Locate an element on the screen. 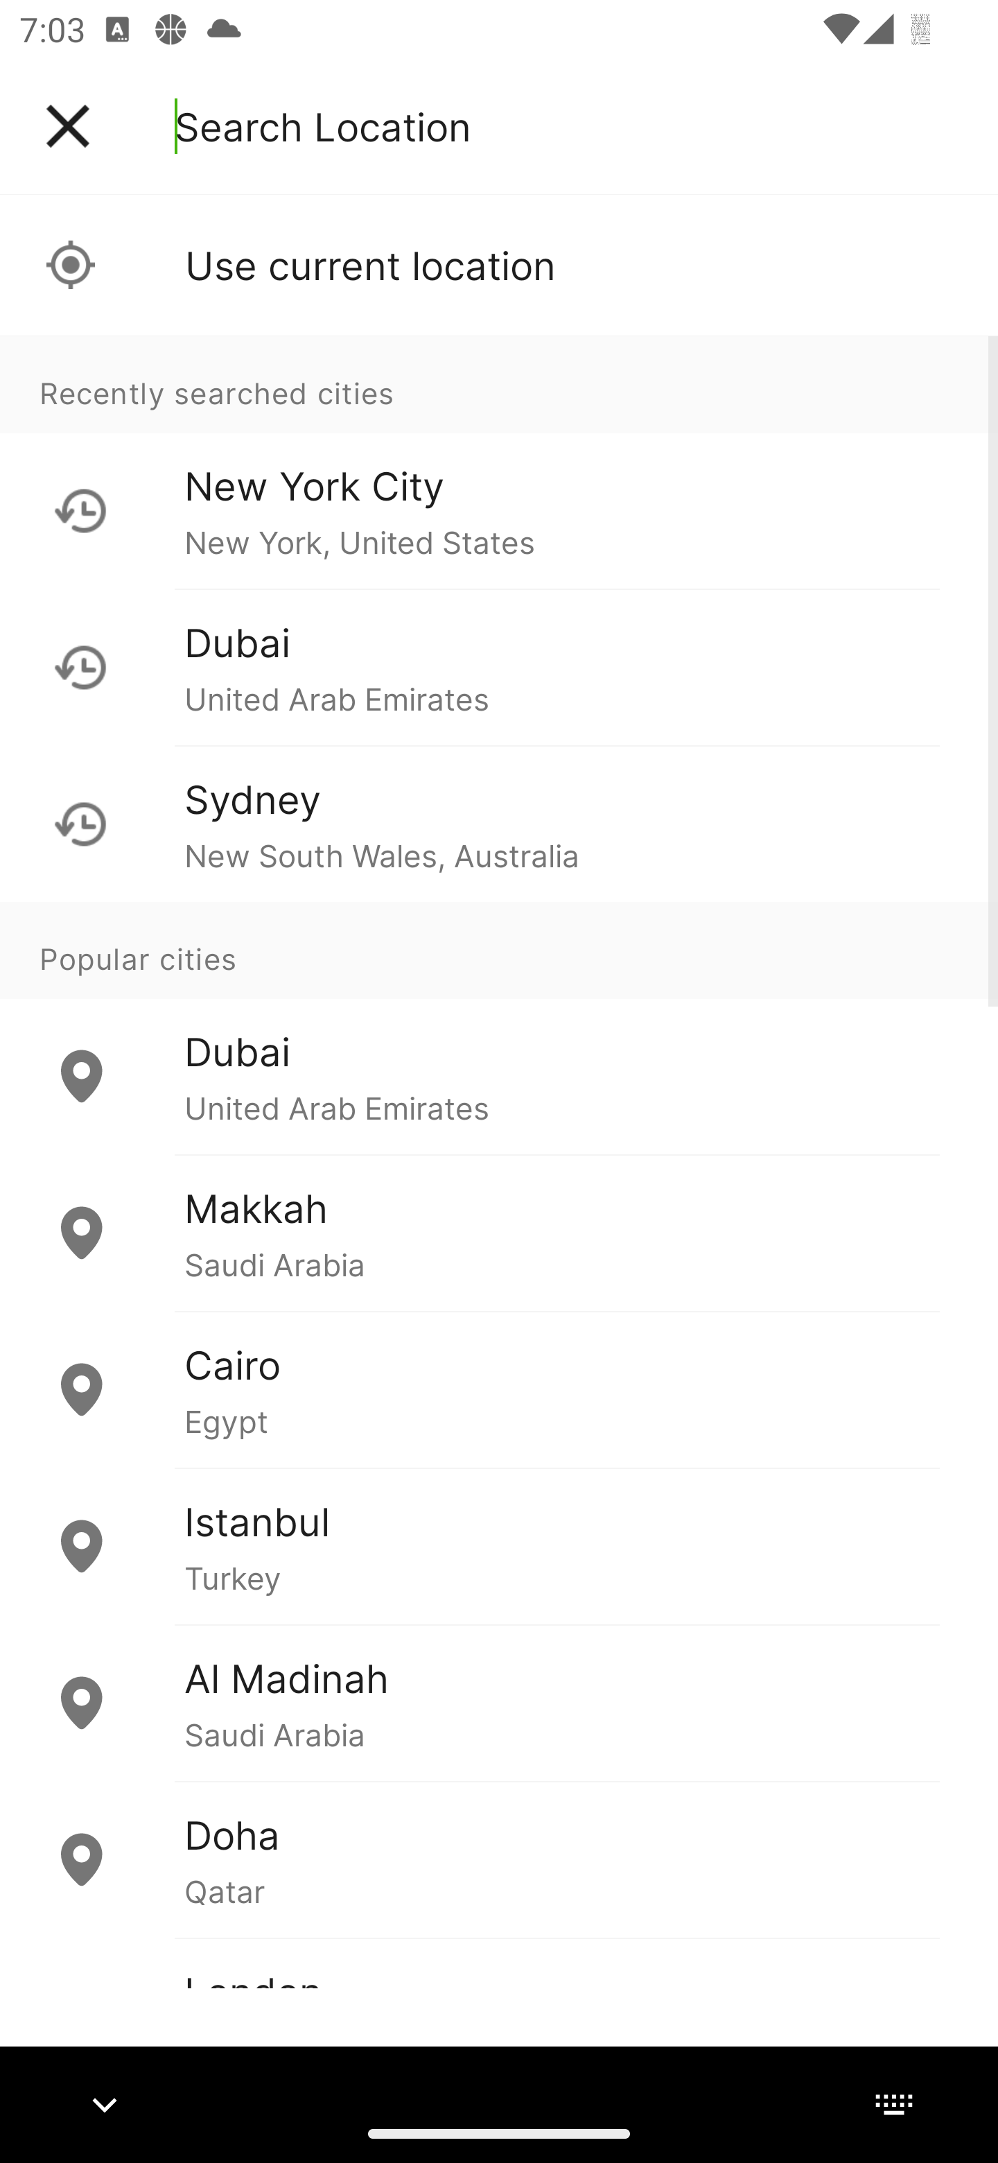 This screenshot has height=2163, width=998. Dubai United Arab Emirates is located at coordinates (499, 667).